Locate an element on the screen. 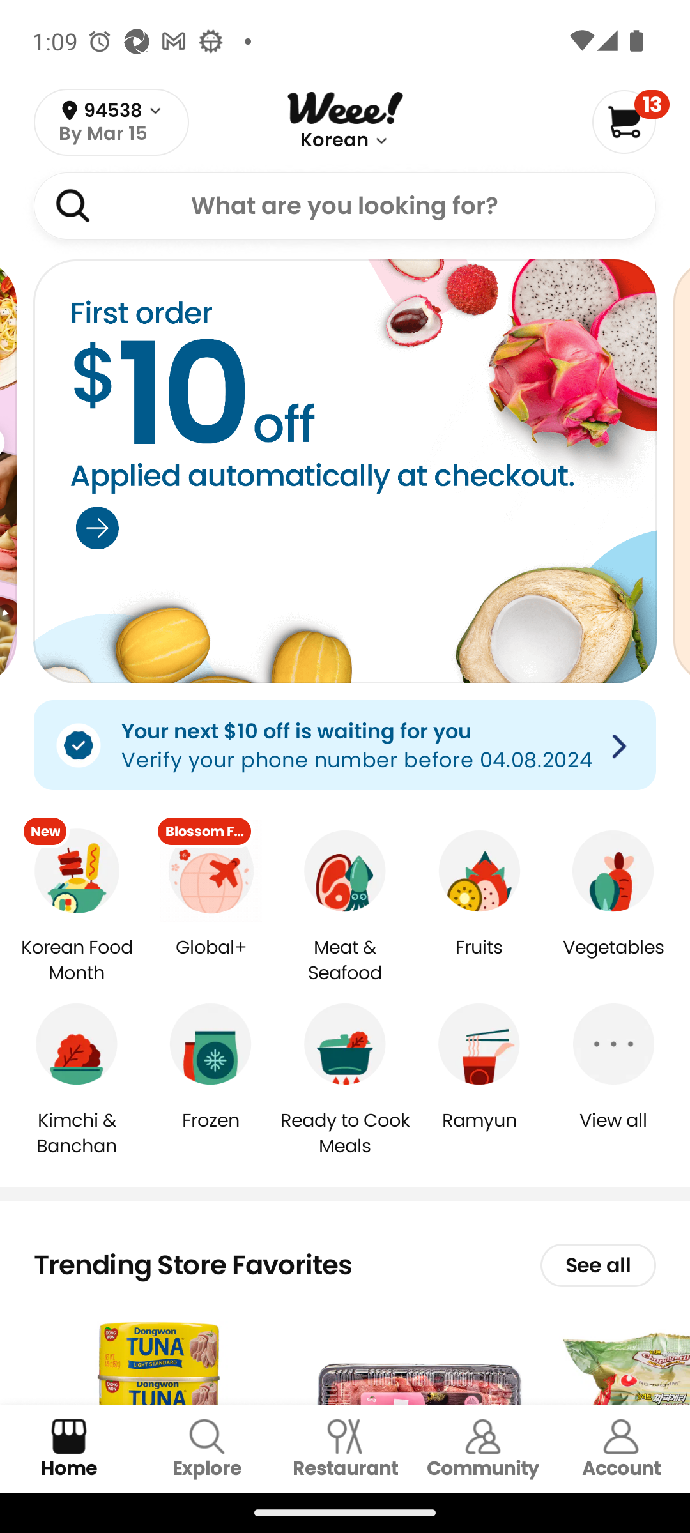 This screenshot has width=690, height=1533. Korean is located at coordinates (333, 141).